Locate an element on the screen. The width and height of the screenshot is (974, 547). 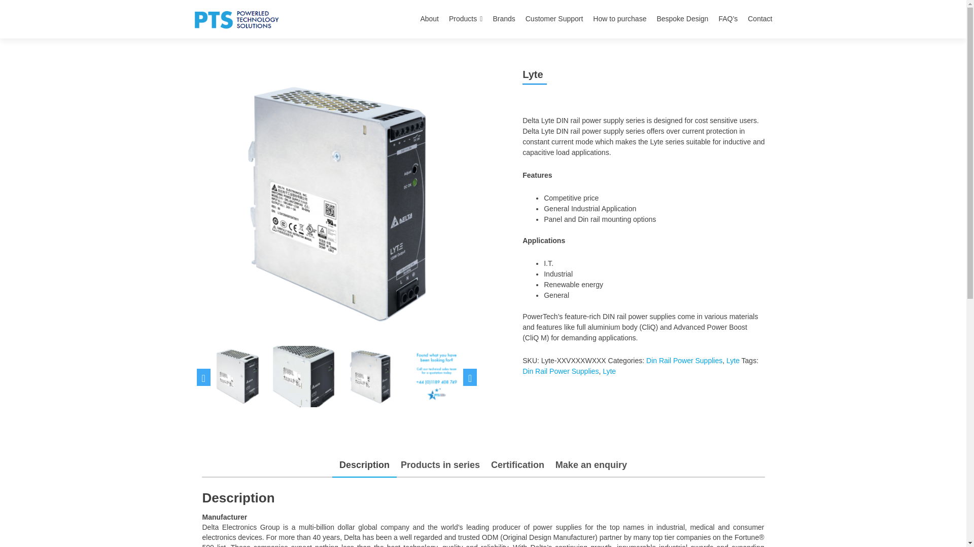
Brands is located at coordinates (504, 19).